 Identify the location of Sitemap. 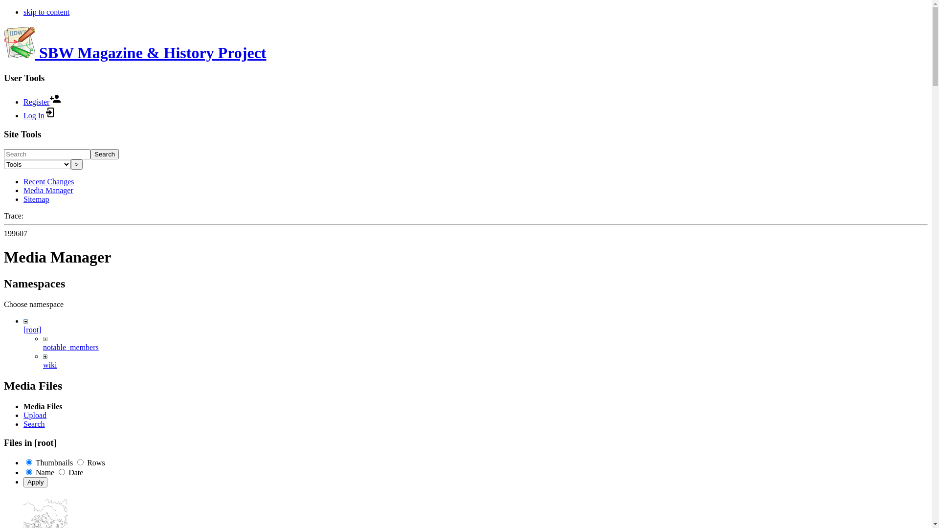
(36, 199).